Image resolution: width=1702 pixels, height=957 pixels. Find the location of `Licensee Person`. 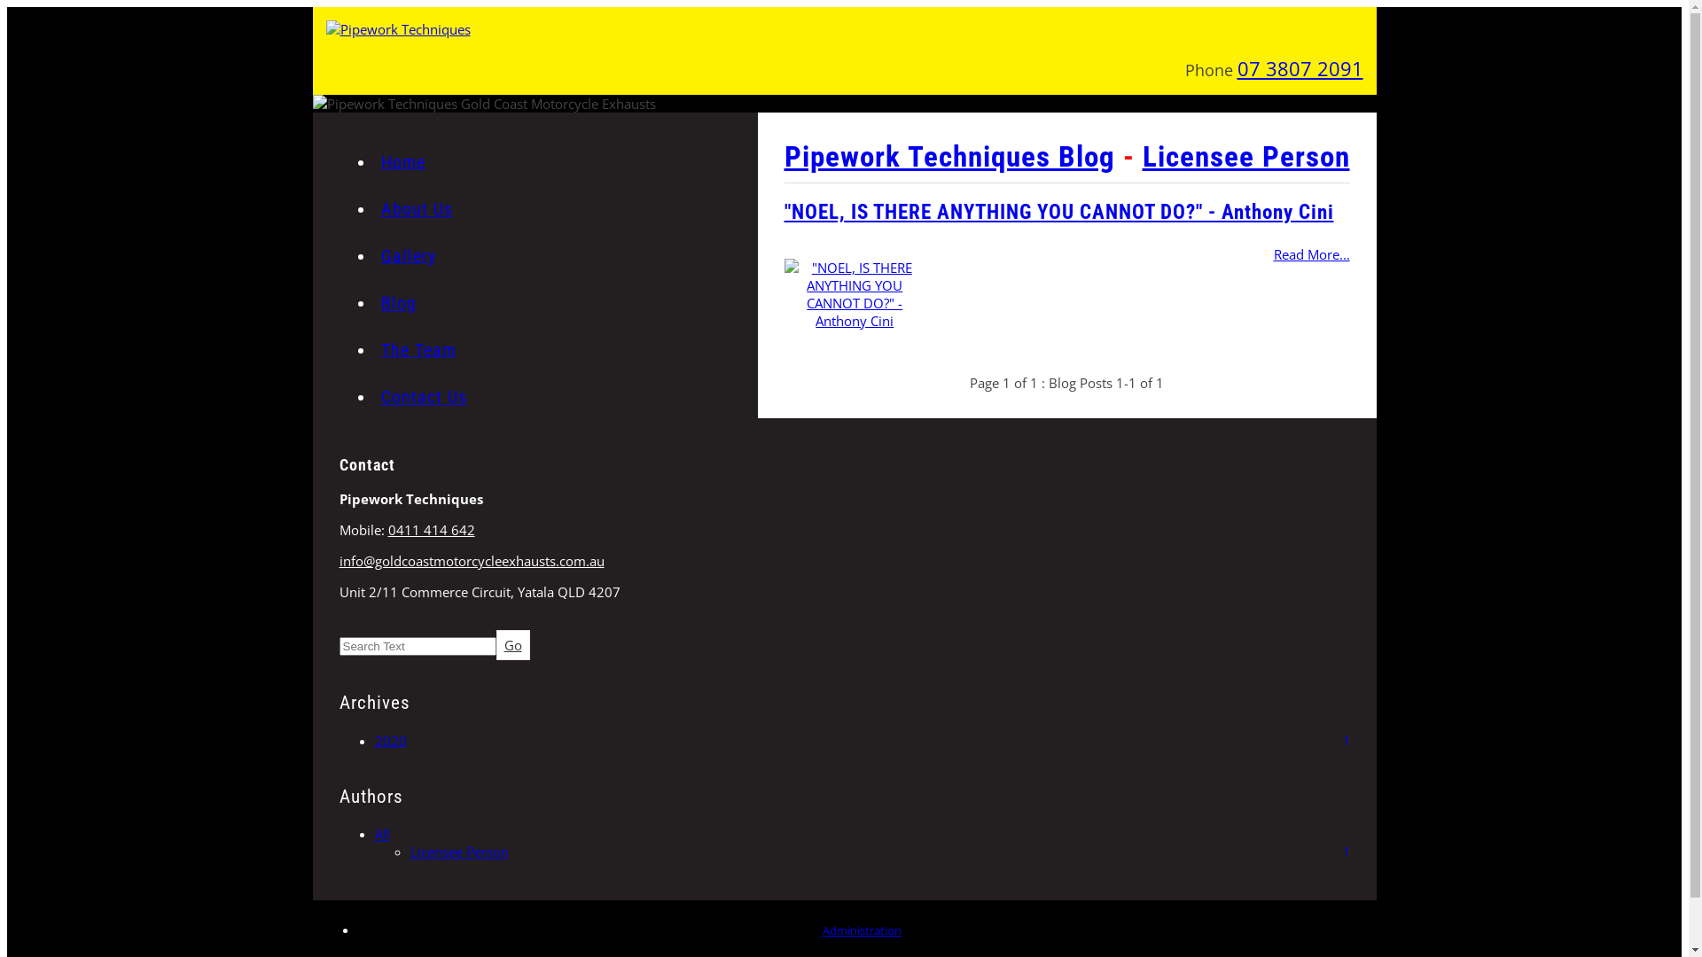

Licensee Person is located at coordinates (459, 852).